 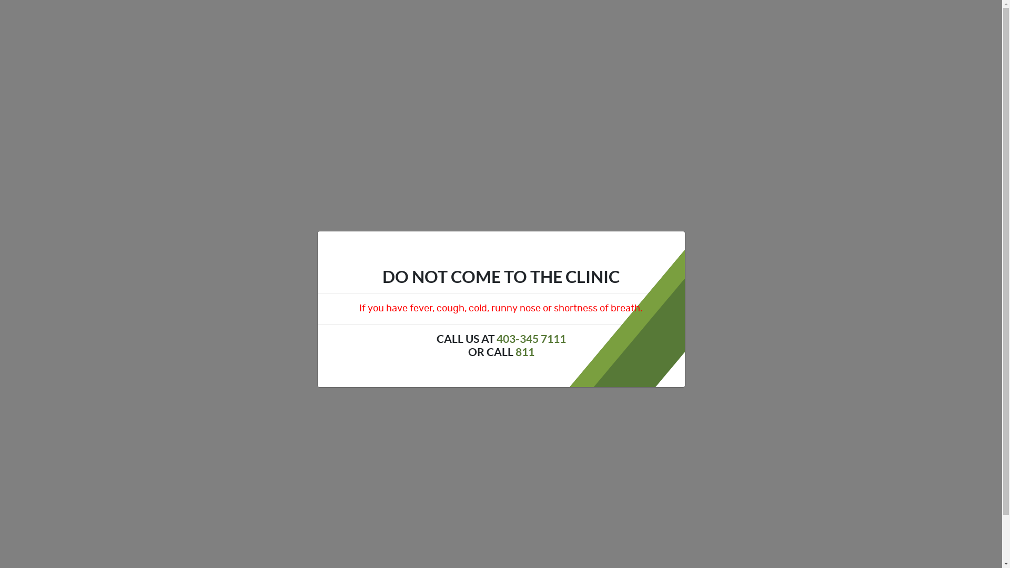 What do you see at coordinates (812, 312) in the screenshot?
I see `family Physicians` at bounding box center [812, 312].